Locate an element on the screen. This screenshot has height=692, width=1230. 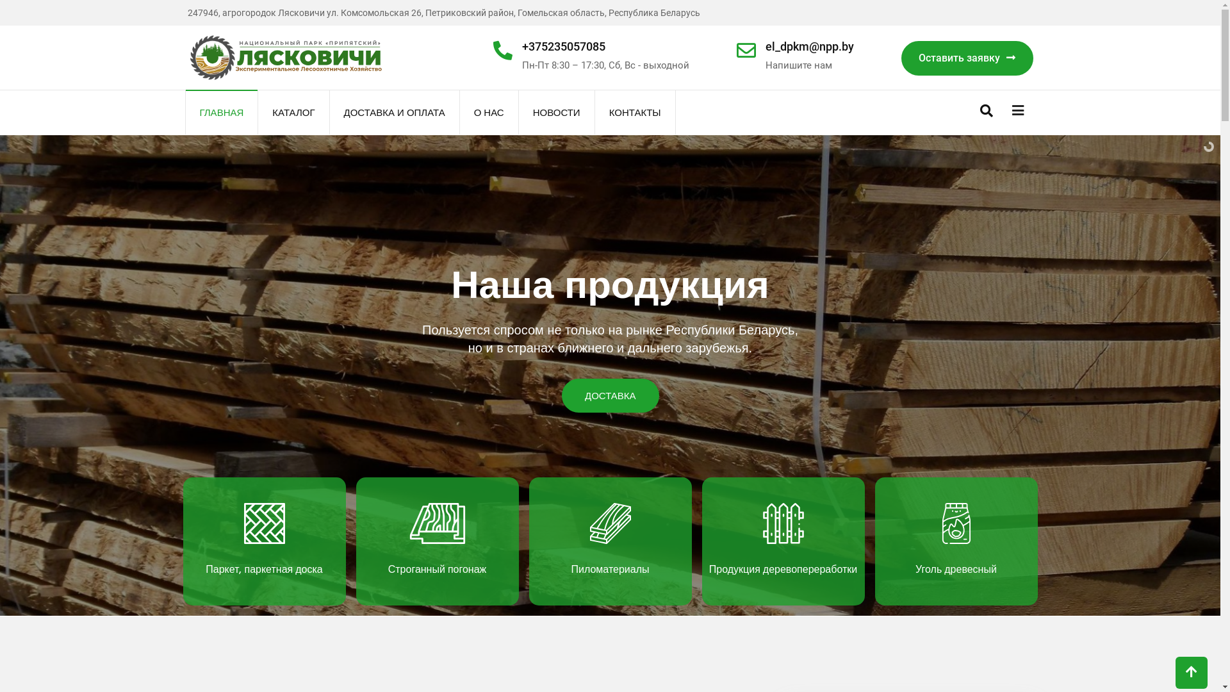
el_dpkm@npp.by is located at coordinates (809, 46).